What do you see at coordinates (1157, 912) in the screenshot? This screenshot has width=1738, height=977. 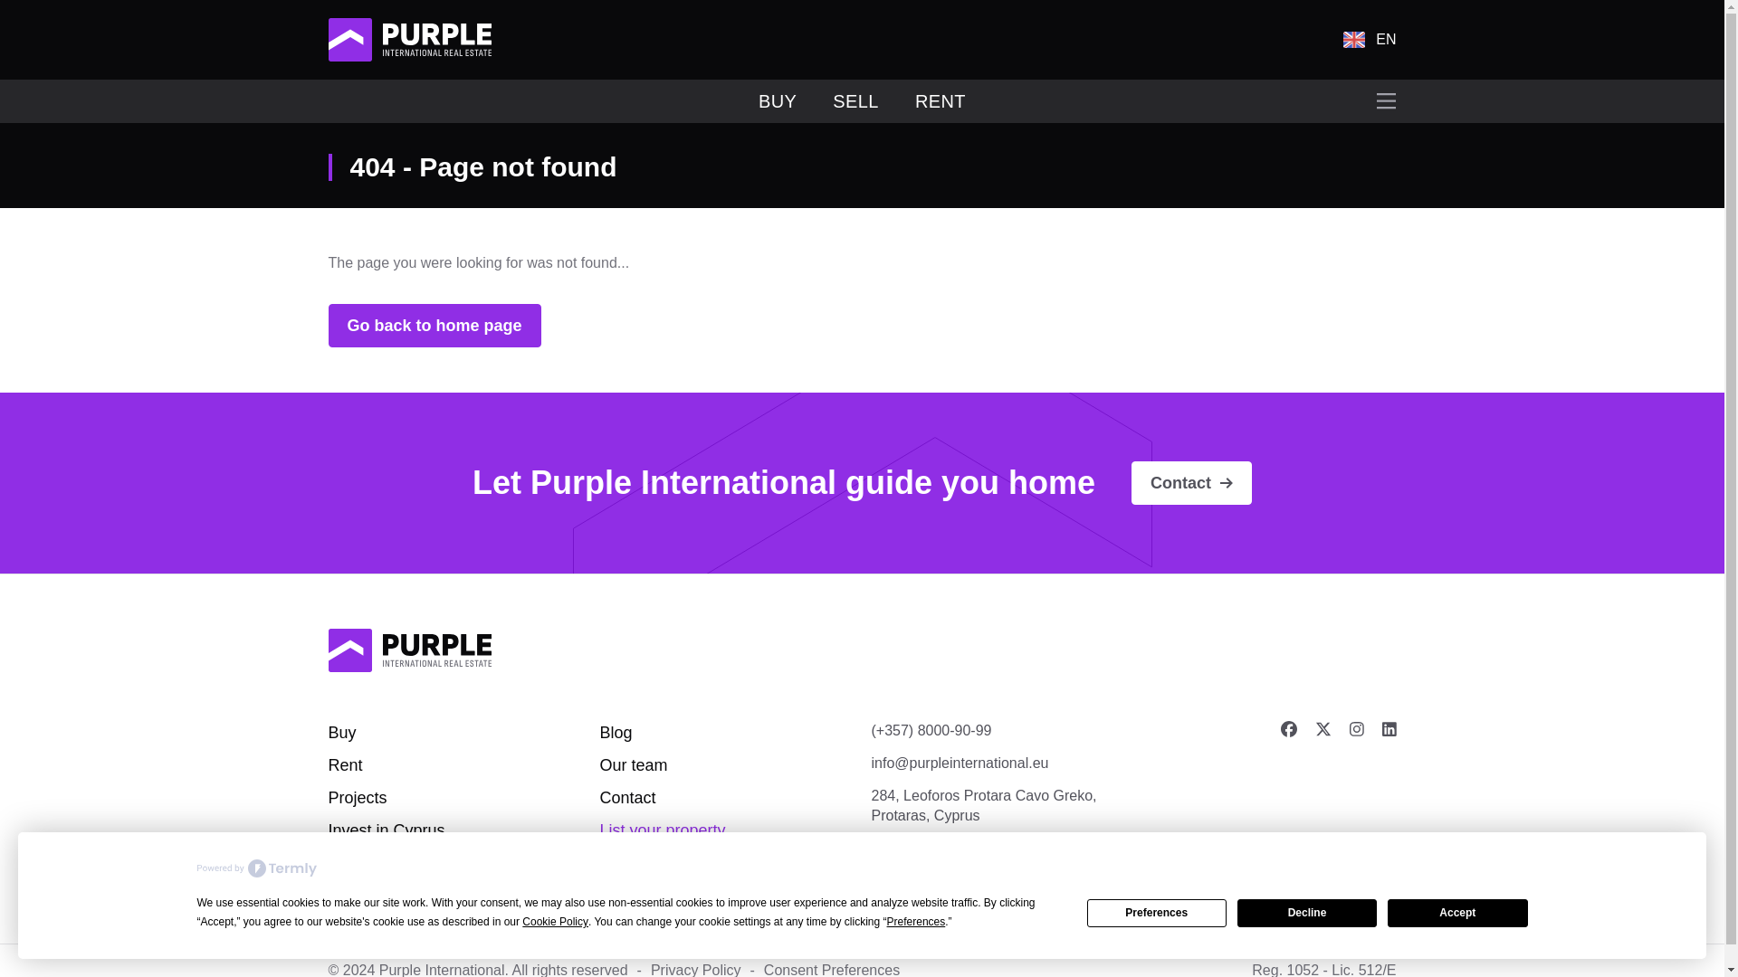 I see `Preferences` at bounding box center [1157, 912].